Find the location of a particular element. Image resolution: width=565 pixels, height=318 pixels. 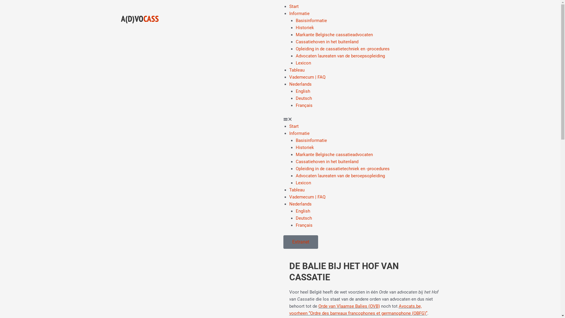

Basisinformatie is located at coordinates (311, 21).